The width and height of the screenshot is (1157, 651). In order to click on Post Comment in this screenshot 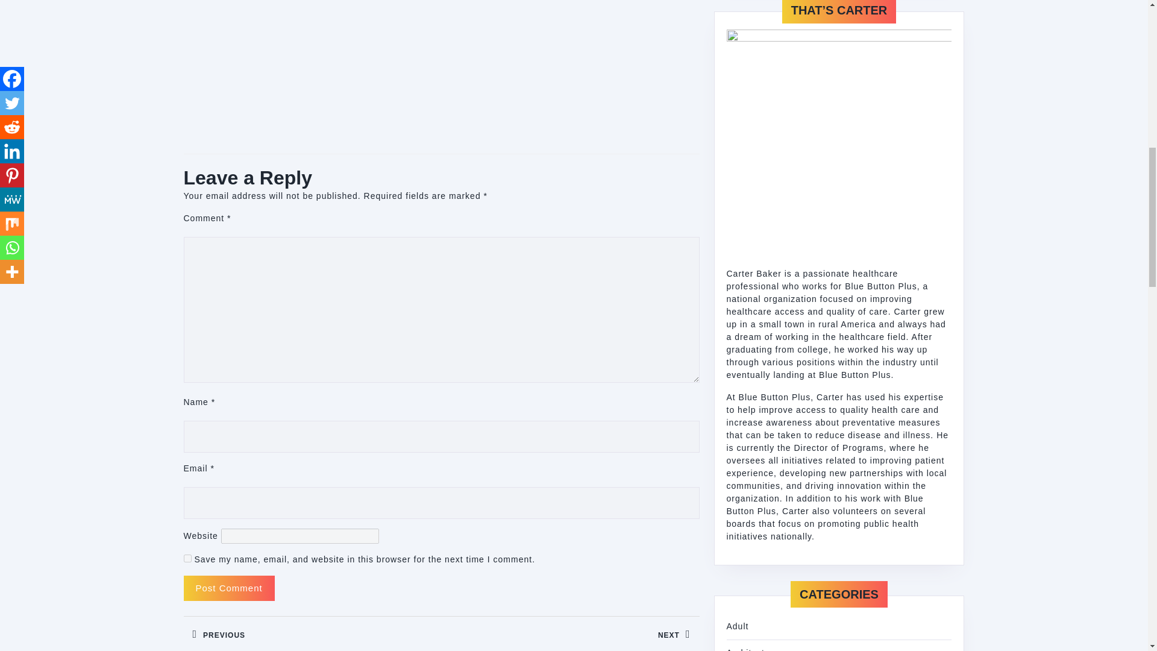, I will do `click(187, 558)`.